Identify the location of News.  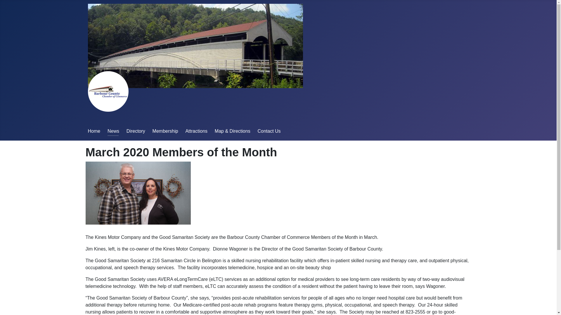
(113, 131).